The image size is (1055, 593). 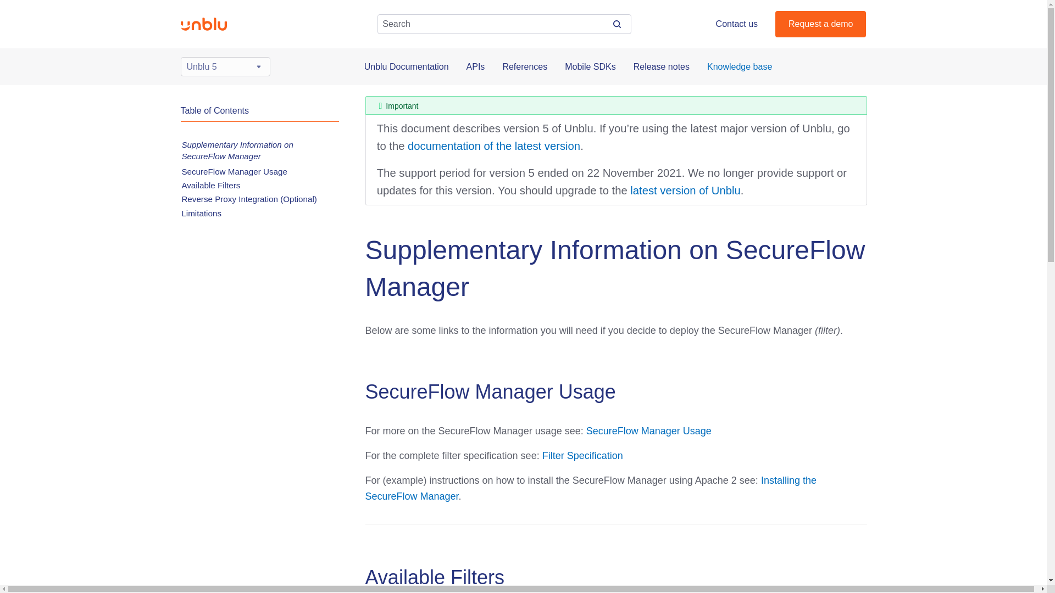 I want to click on Limitations, so click(x=201, y=213).